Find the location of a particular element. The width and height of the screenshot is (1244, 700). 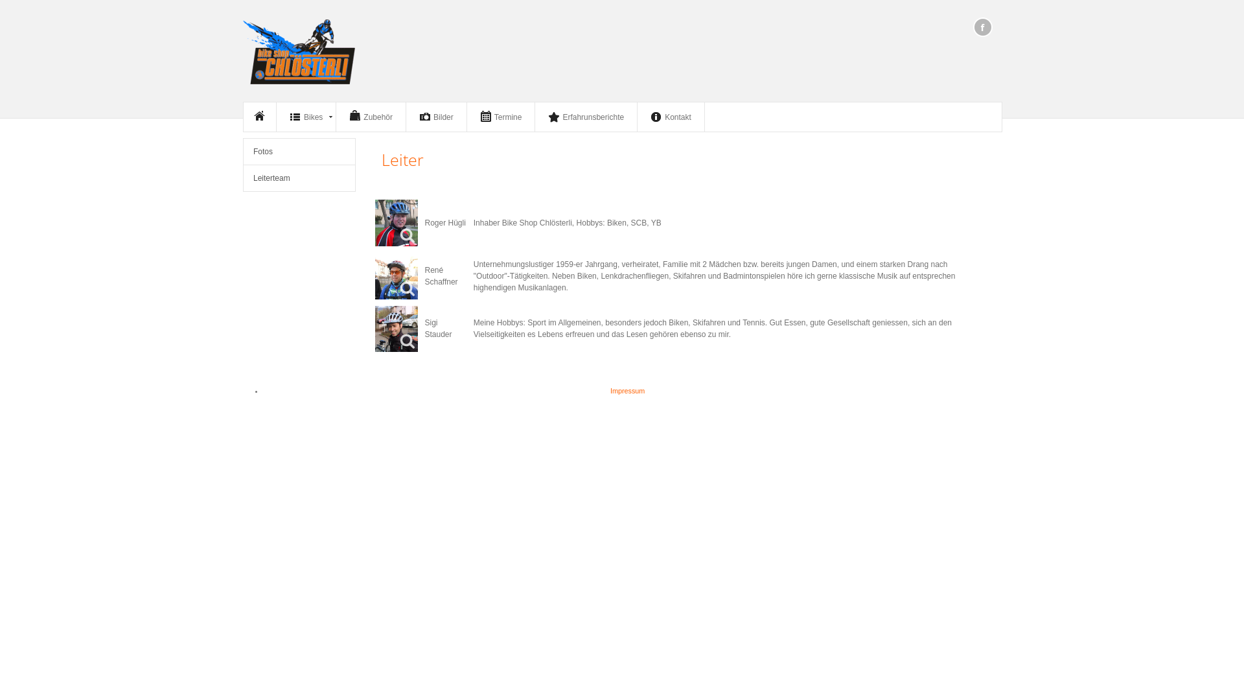

Kontakt is located at coordinates (671, 117).